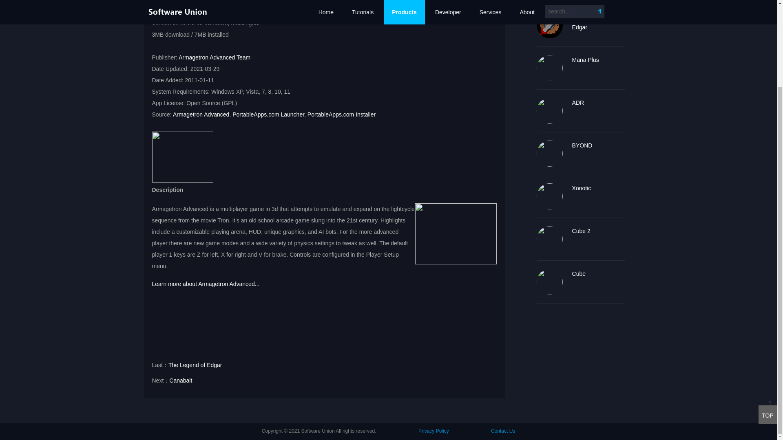  Describe the element at coordinates (503, 431) in the screenshot. I see `Contact Us` at that location.